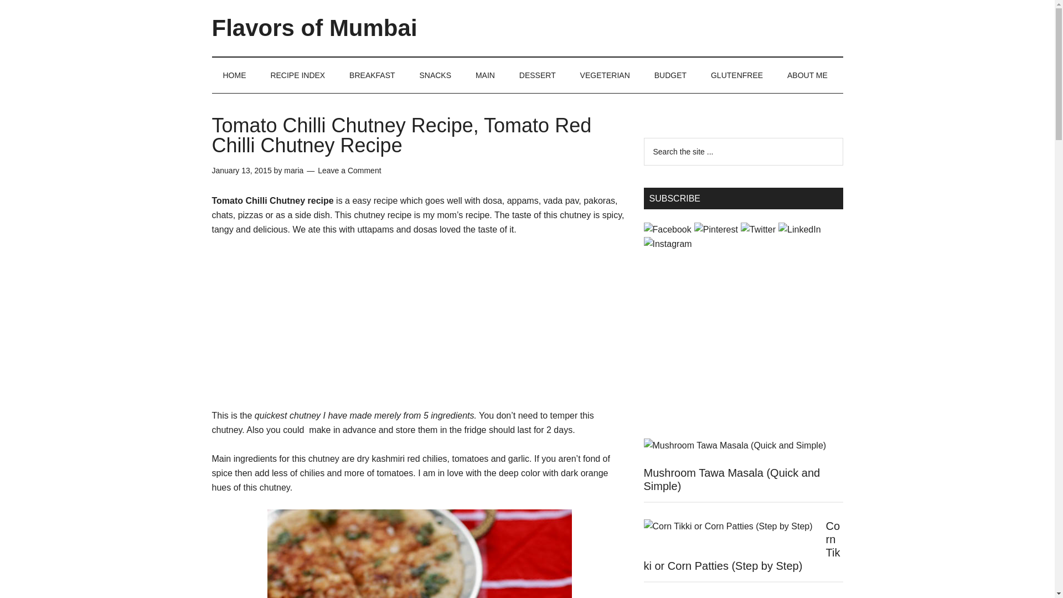 This screenshot has width=1063, height=598. What do you see at coordinates (372, 75) in the screenshot?
I see `BREAKFAST` at bounding box center [372, 75].